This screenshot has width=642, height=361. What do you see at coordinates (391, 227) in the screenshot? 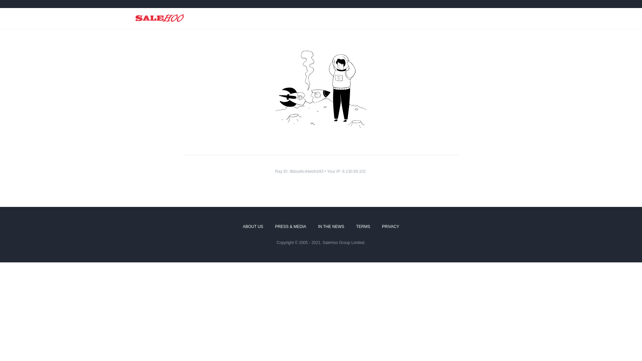
I see `PRIVACY` at bounding box center [391, 227].